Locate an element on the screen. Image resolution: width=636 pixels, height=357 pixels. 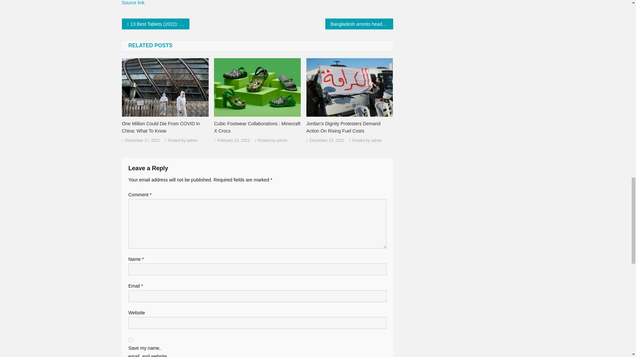
February 10, 2023 is located at coordinates (234, 141).